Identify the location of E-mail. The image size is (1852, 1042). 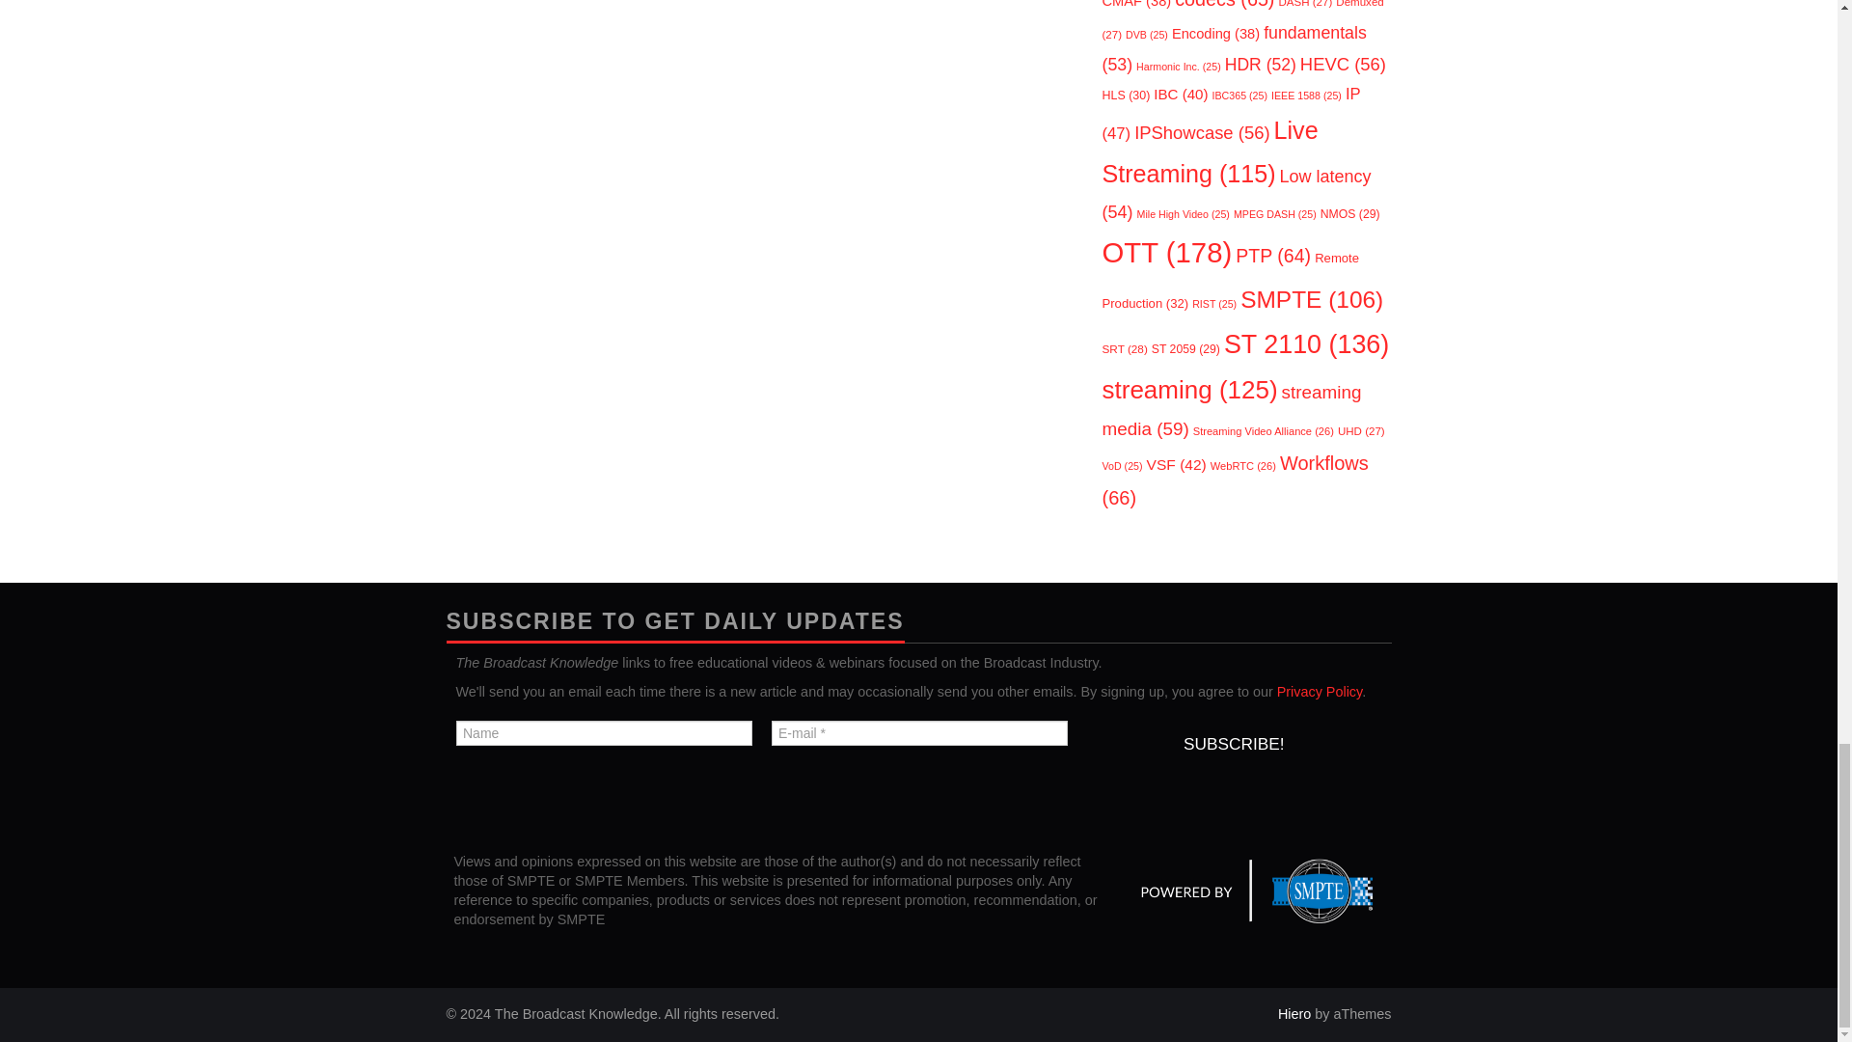
(918, 733).